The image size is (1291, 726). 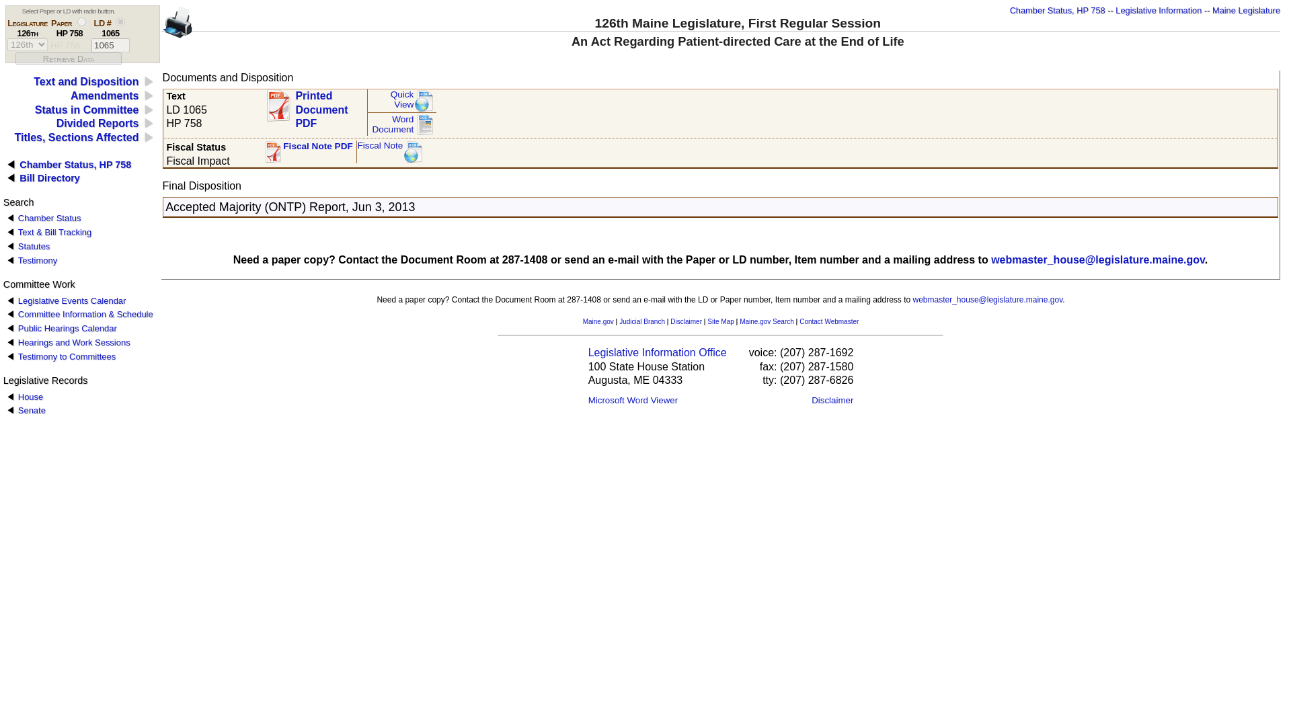 What do you see at coordinates (314, 105) in the screenshot?
I see `House` at bounding box center [314, 105].